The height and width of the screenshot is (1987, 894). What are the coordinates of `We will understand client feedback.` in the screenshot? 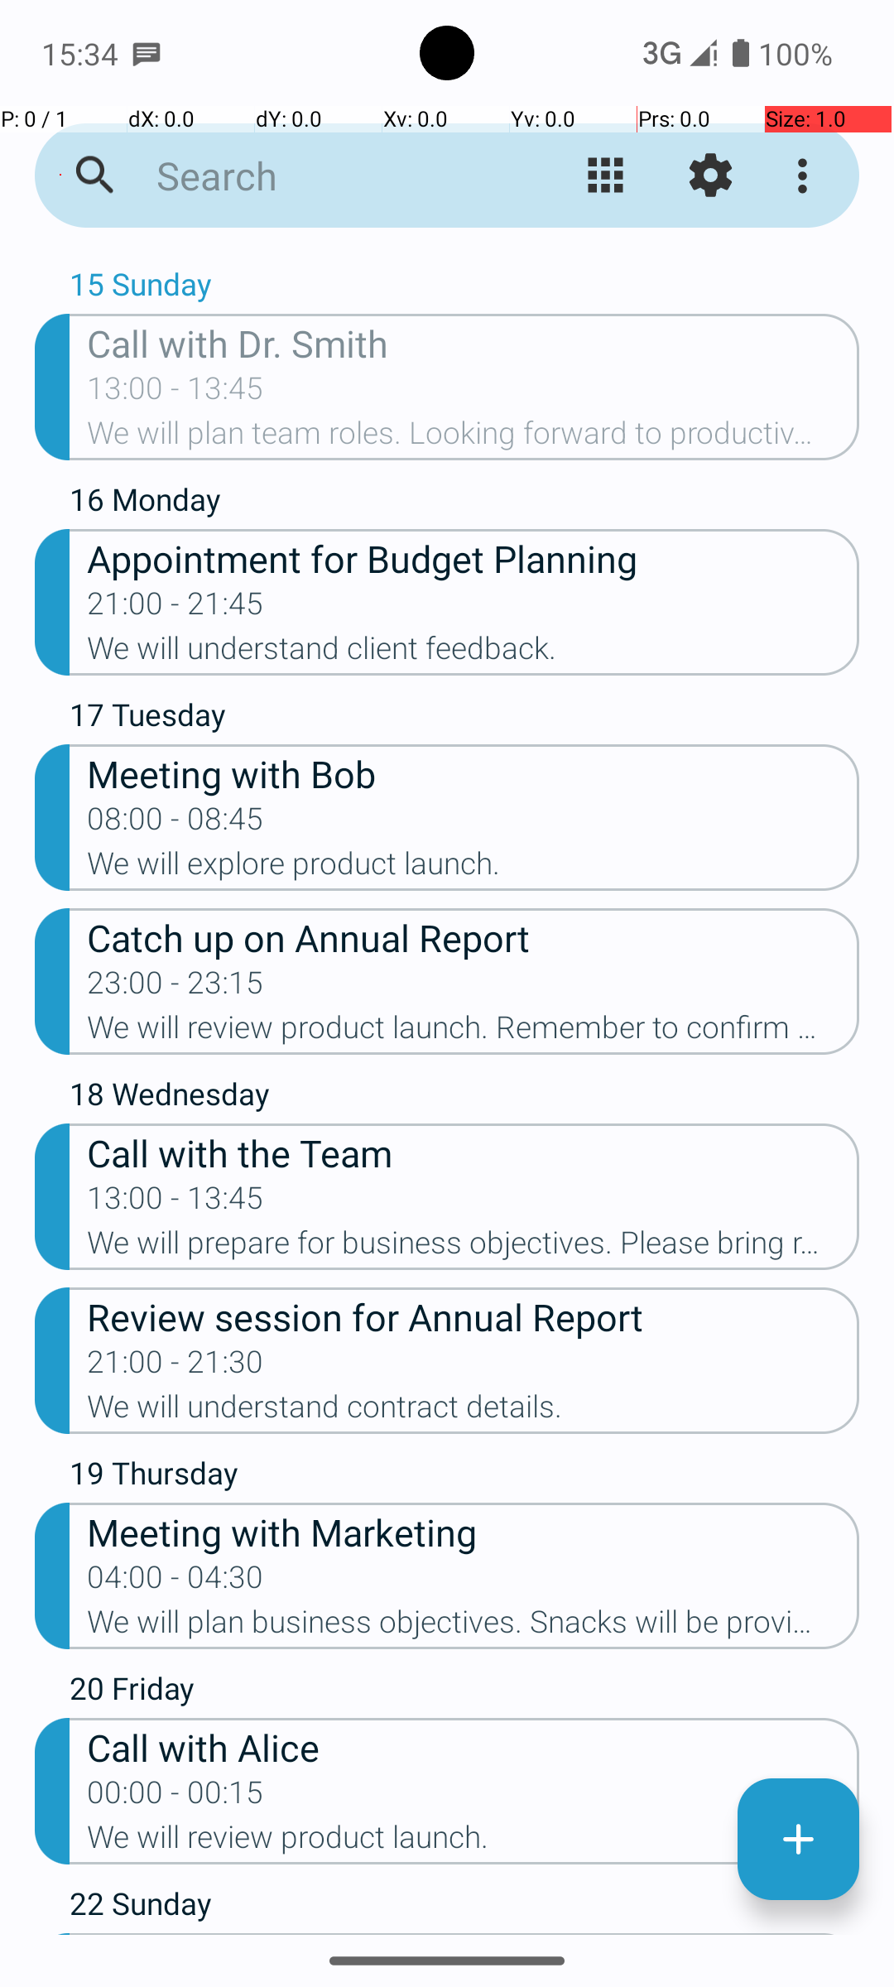 It's located at (473, 653).